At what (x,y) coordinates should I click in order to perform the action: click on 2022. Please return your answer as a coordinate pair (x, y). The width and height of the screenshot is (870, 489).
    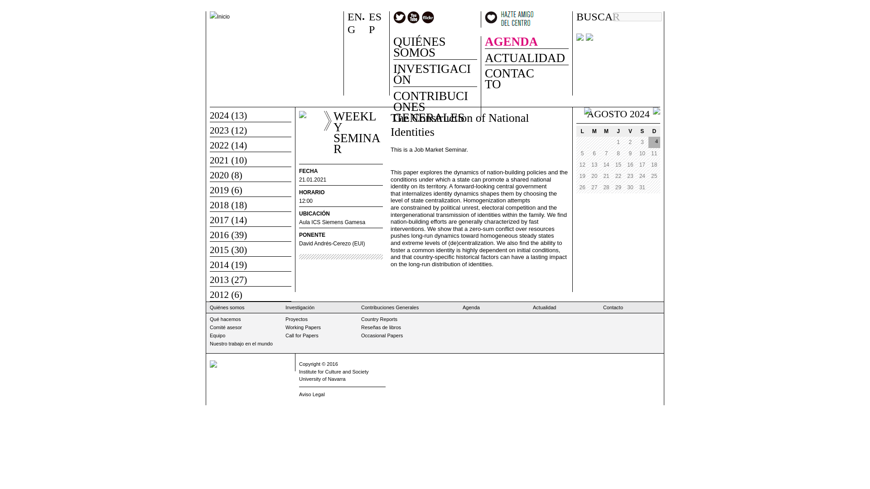
    Looking at the image, I should click on (219, 145).